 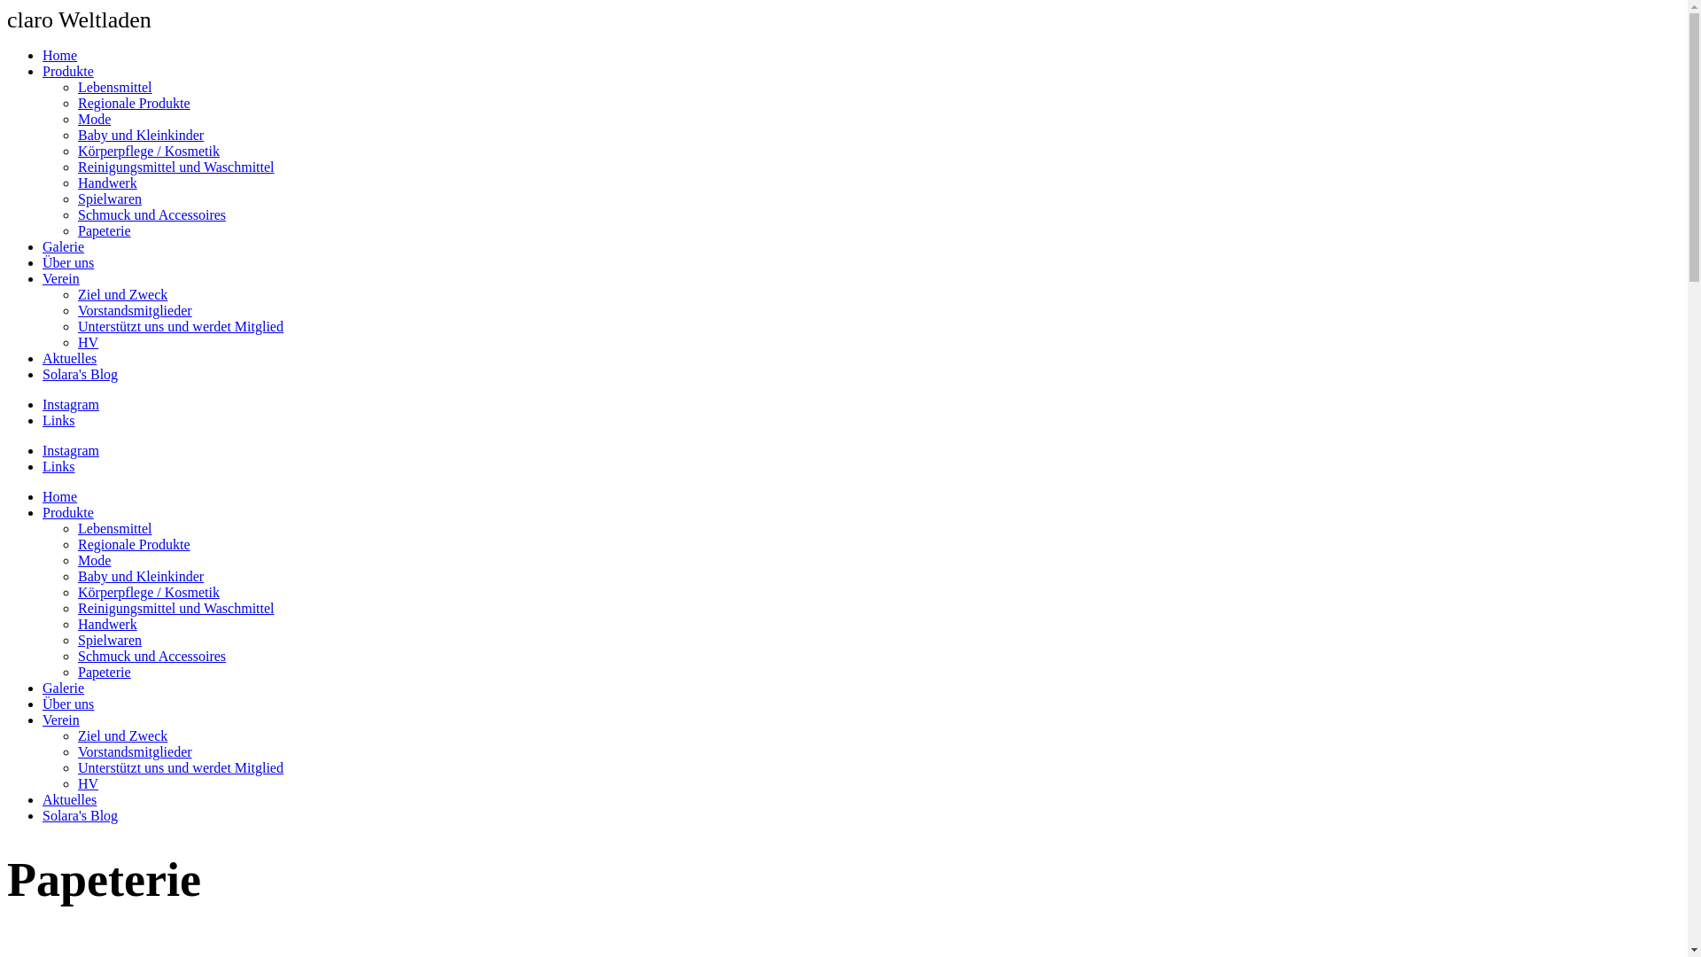 What do you see at coordinates (68, 71) in the screenshot?
I see `Produkte` at bounding box center [68, 71].